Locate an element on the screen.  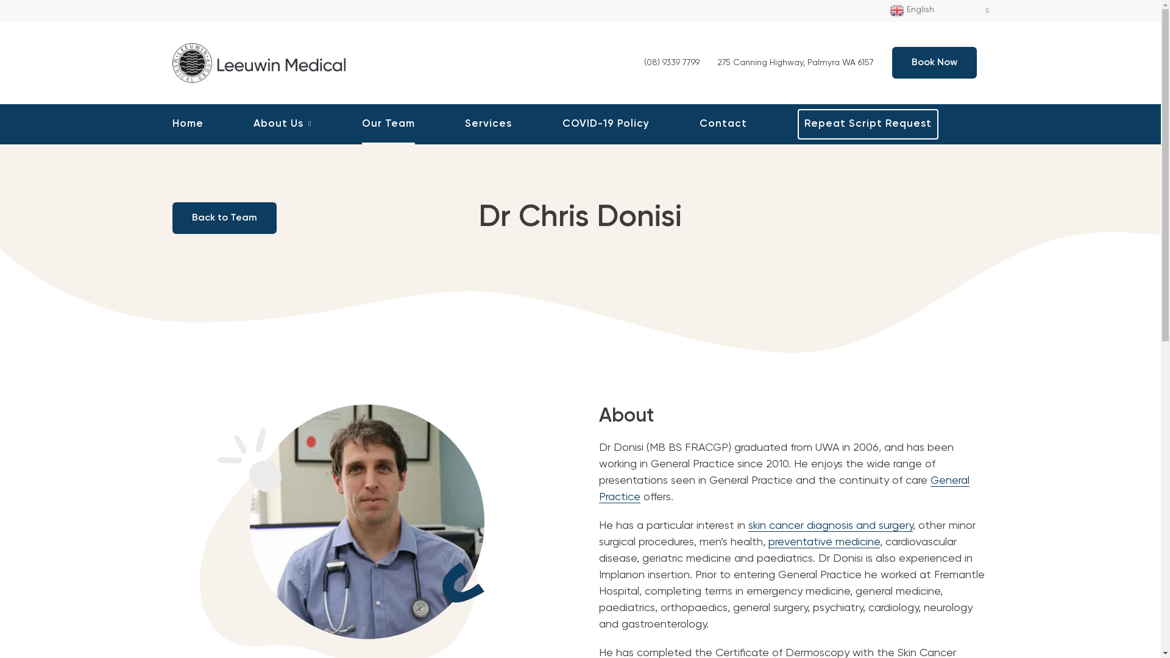
English is located at coordinates (940, 11).